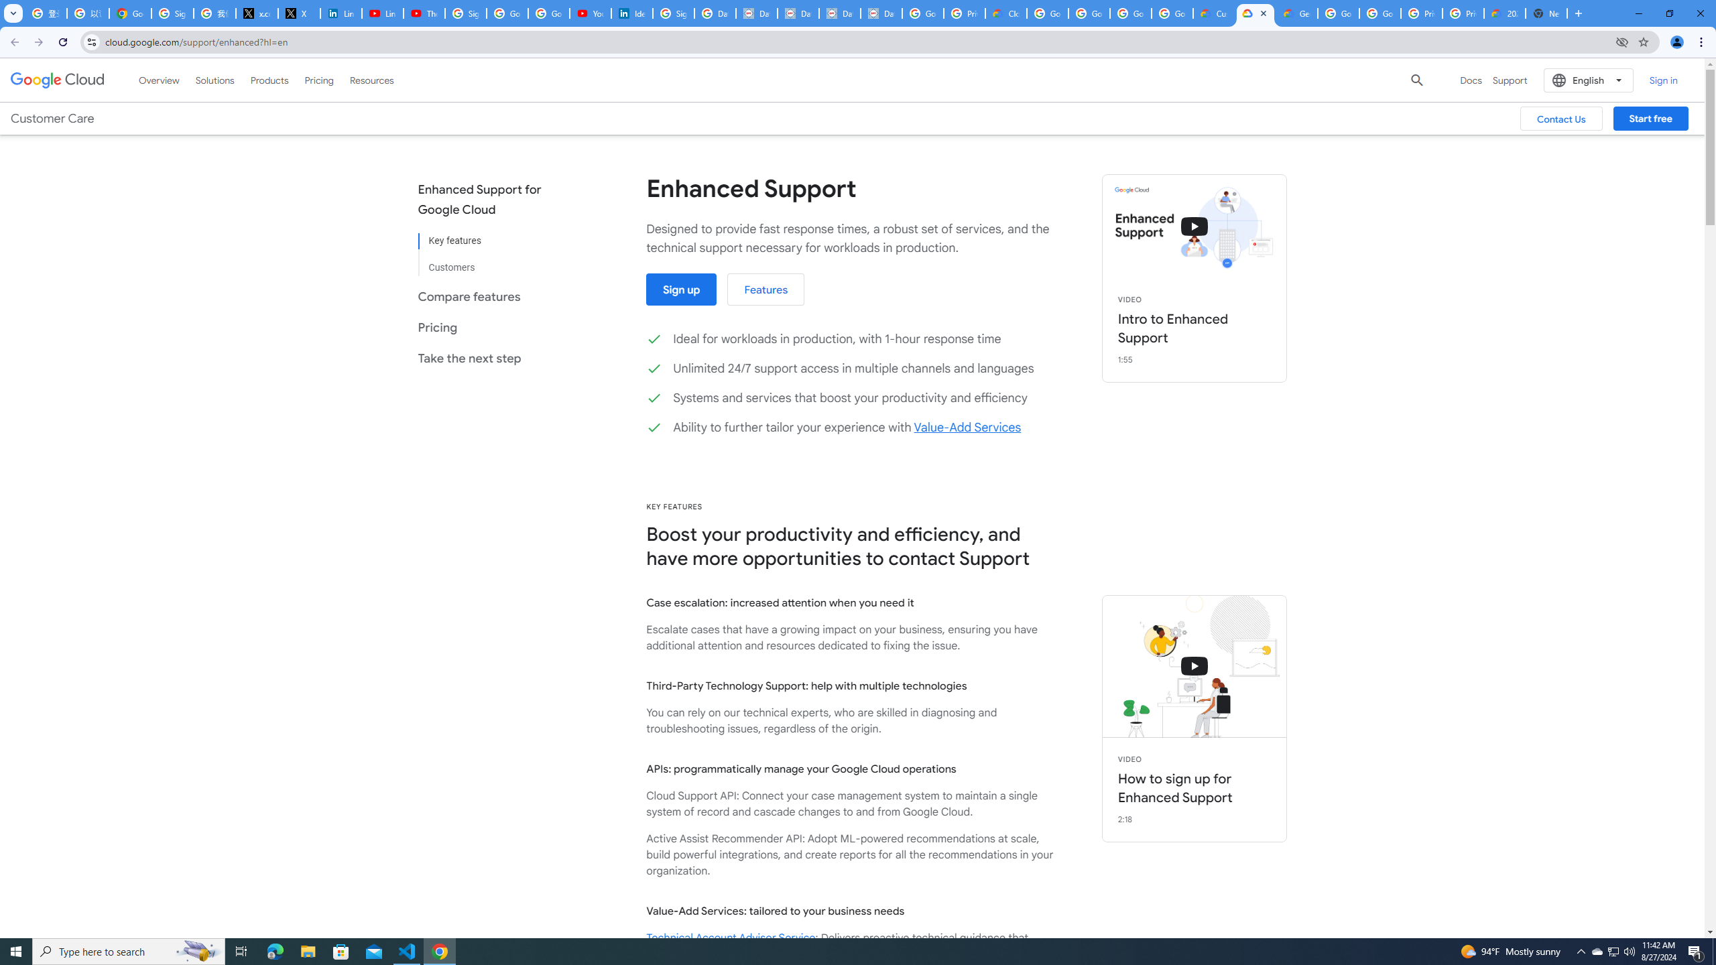 The width and height of the screenshot is (1716, 965). I want to click on Docs, so click(1471, 80).